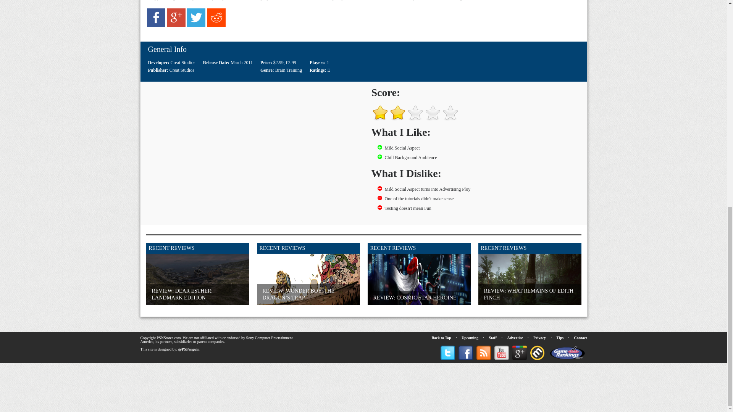 Image resolution: width=733 pixels, height=412 pixels. Describe the element at coordinates (216, 25) in the screenshot. I see `Share via Reddit` at that location.